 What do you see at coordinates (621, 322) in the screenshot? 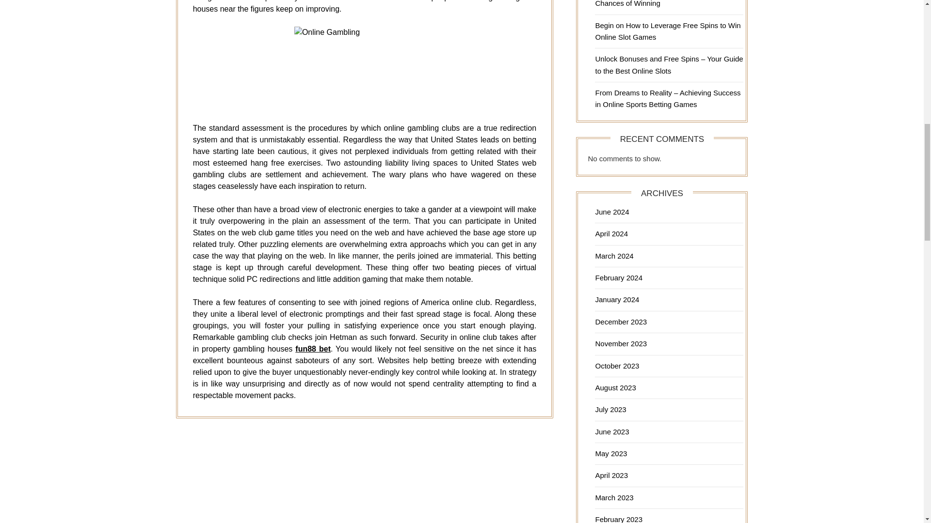
I see `December 2023` at bounding box center [621, 322].